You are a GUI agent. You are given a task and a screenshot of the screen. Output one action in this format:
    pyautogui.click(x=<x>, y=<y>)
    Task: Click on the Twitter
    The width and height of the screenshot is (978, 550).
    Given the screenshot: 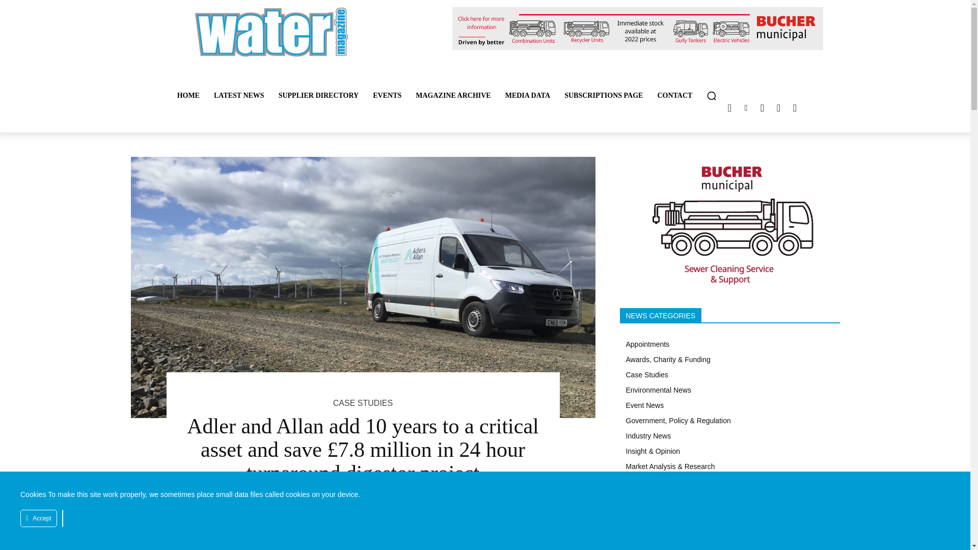 What is the action you would take?
    pyautogui.click(x=729, y=107)
    